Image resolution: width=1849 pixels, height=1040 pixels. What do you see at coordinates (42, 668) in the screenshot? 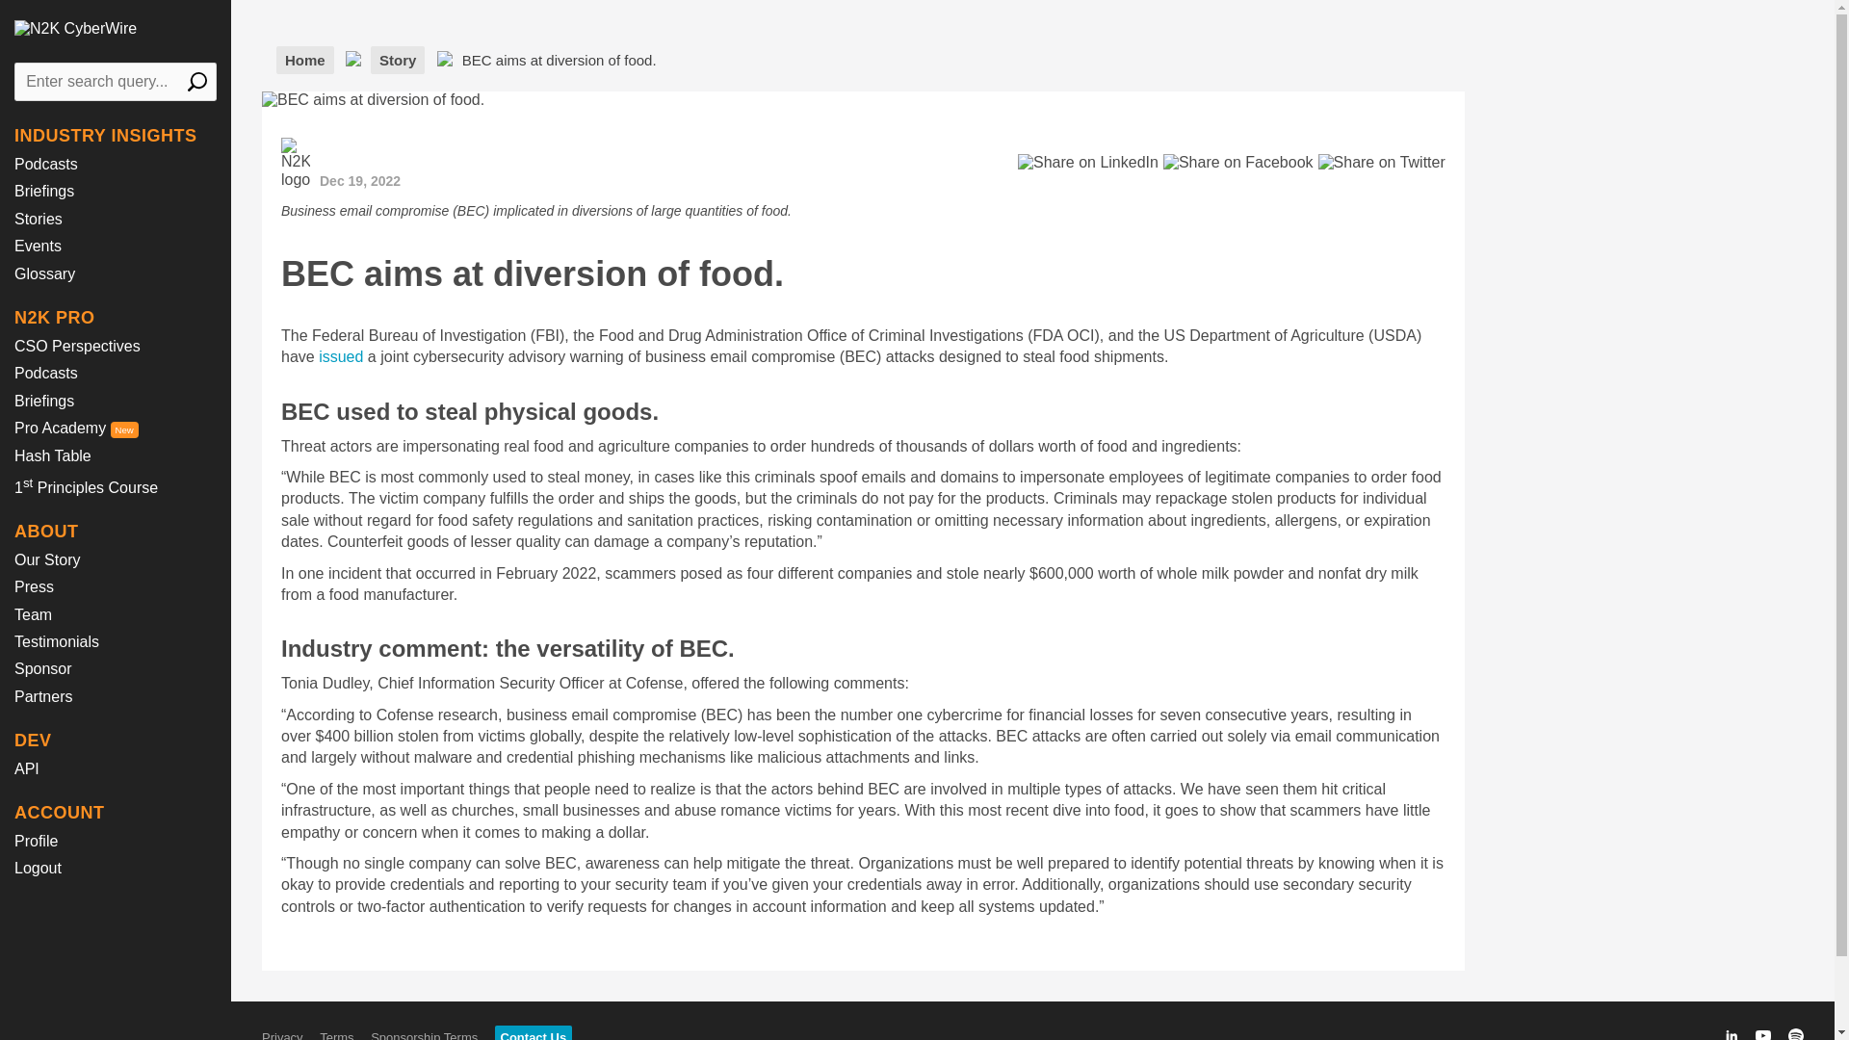
I see `Sponsor` at bounding box center [42, 668].